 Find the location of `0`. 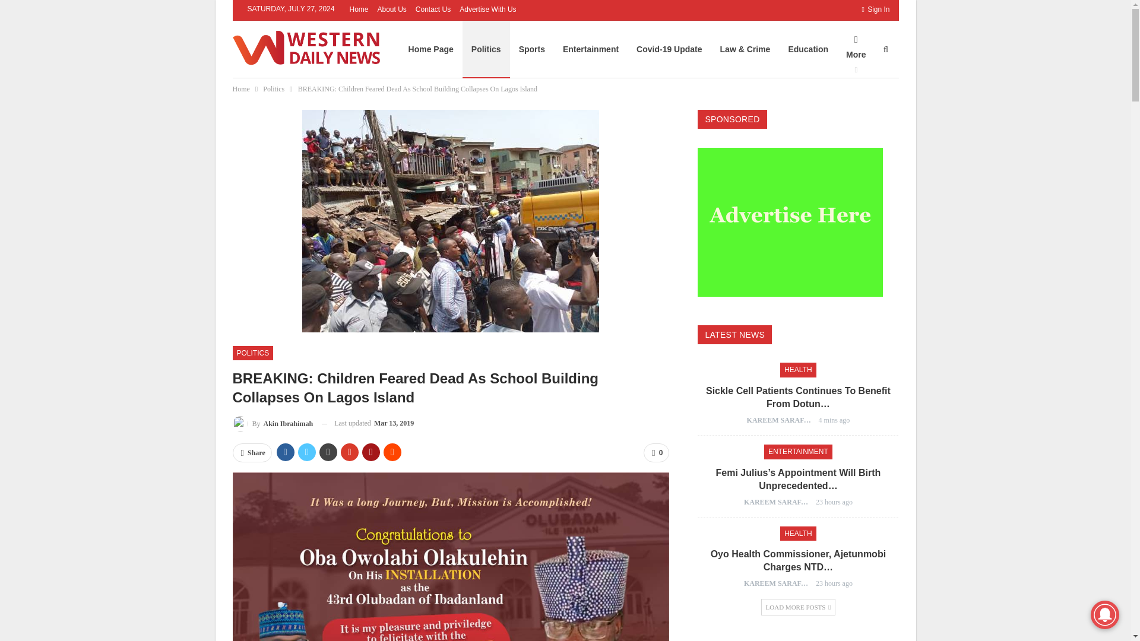

0 is located at coordinates (657, 452).